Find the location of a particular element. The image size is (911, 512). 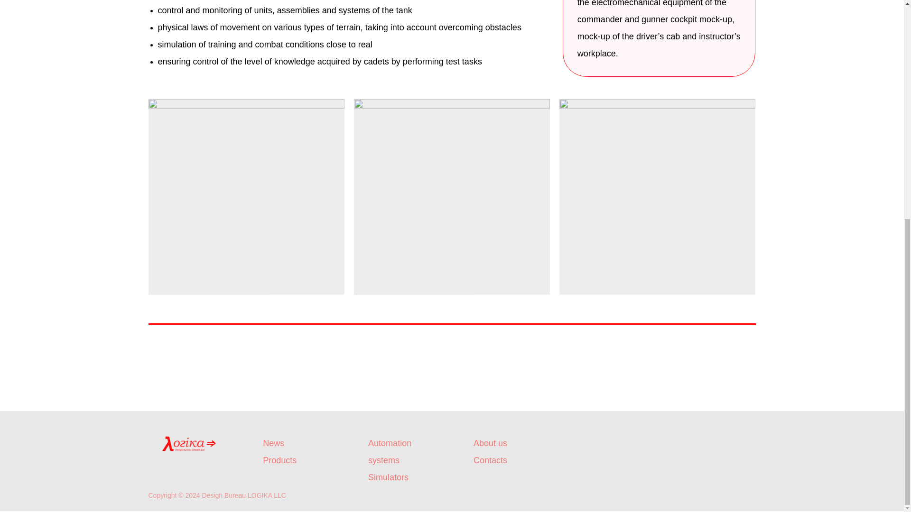

News is located at coordinates (273, 443).